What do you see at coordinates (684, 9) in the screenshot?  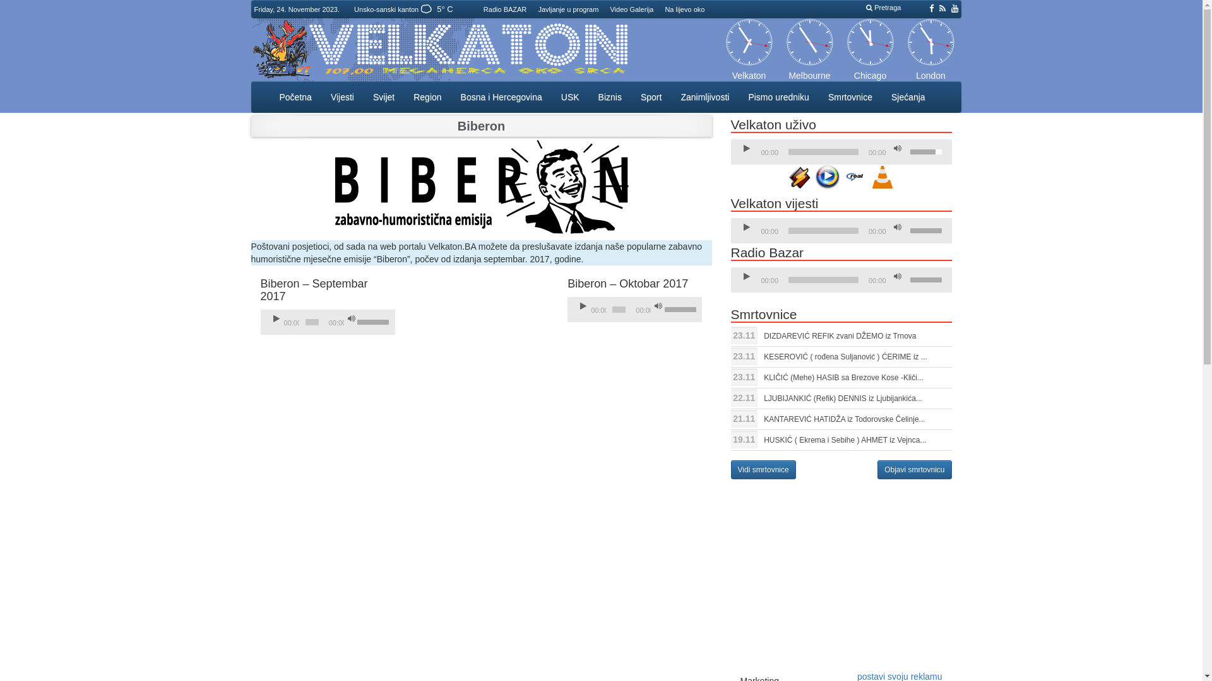 I see `Na lijevo oko` at bounding box center [684, 9].